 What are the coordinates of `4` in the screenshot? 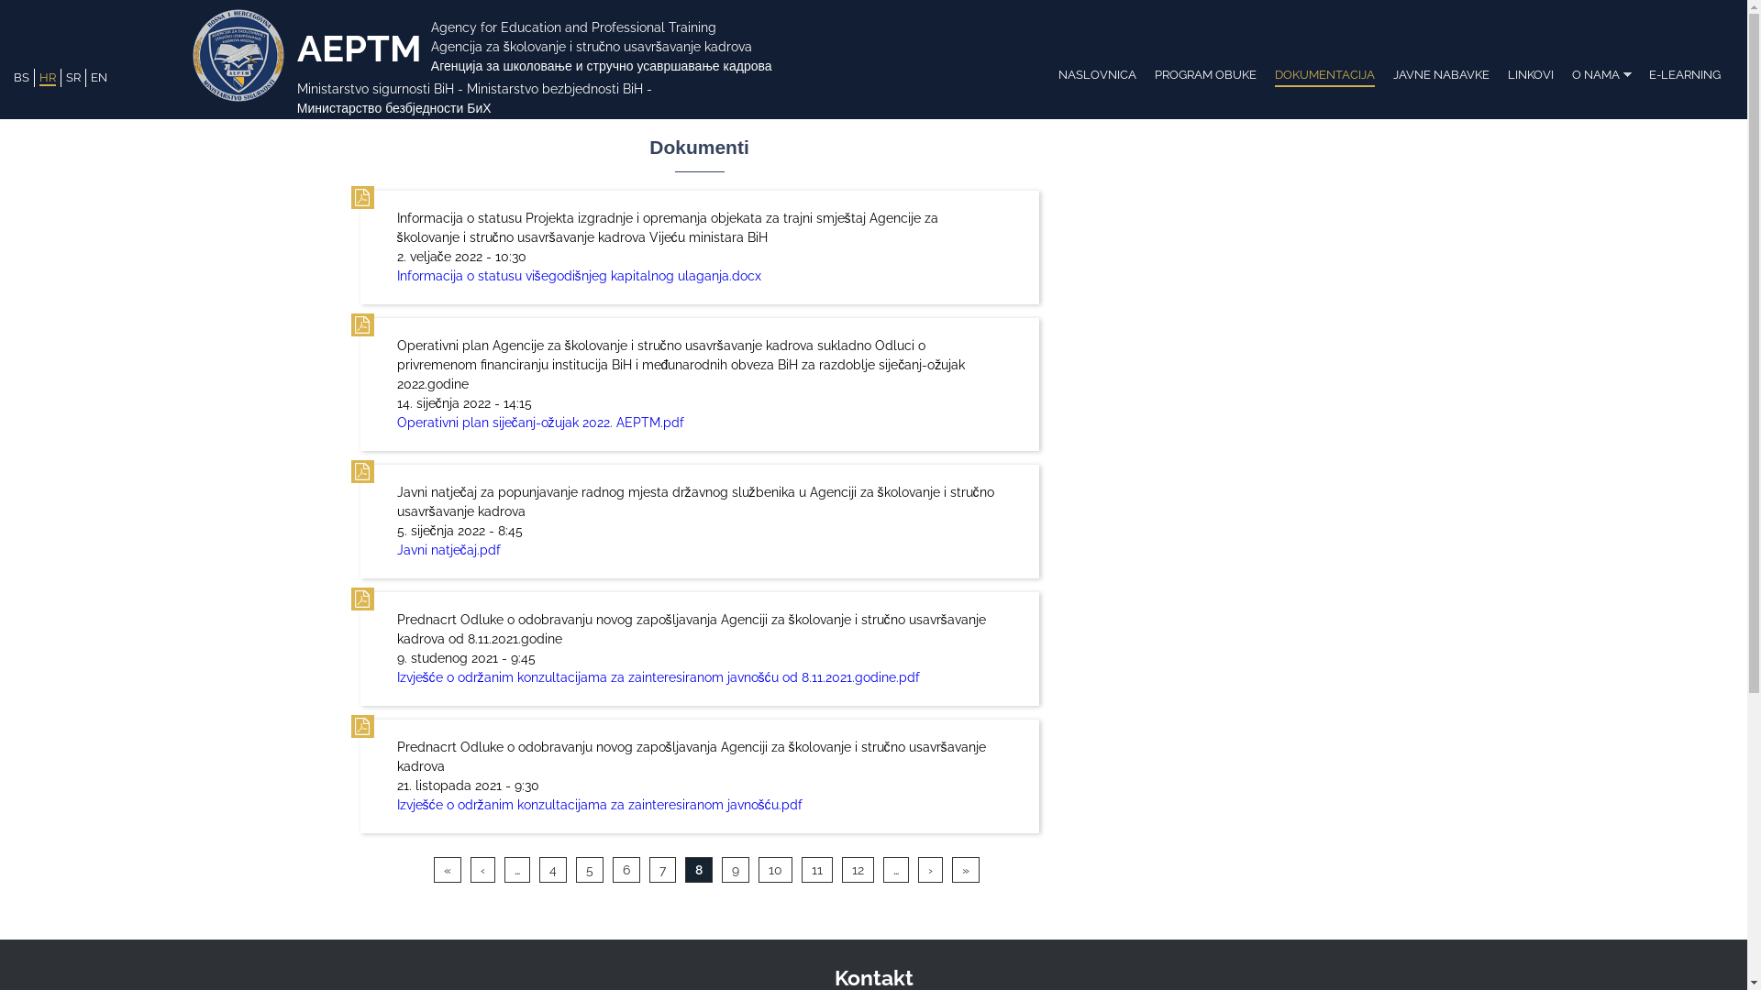 It's located at (552, 869).